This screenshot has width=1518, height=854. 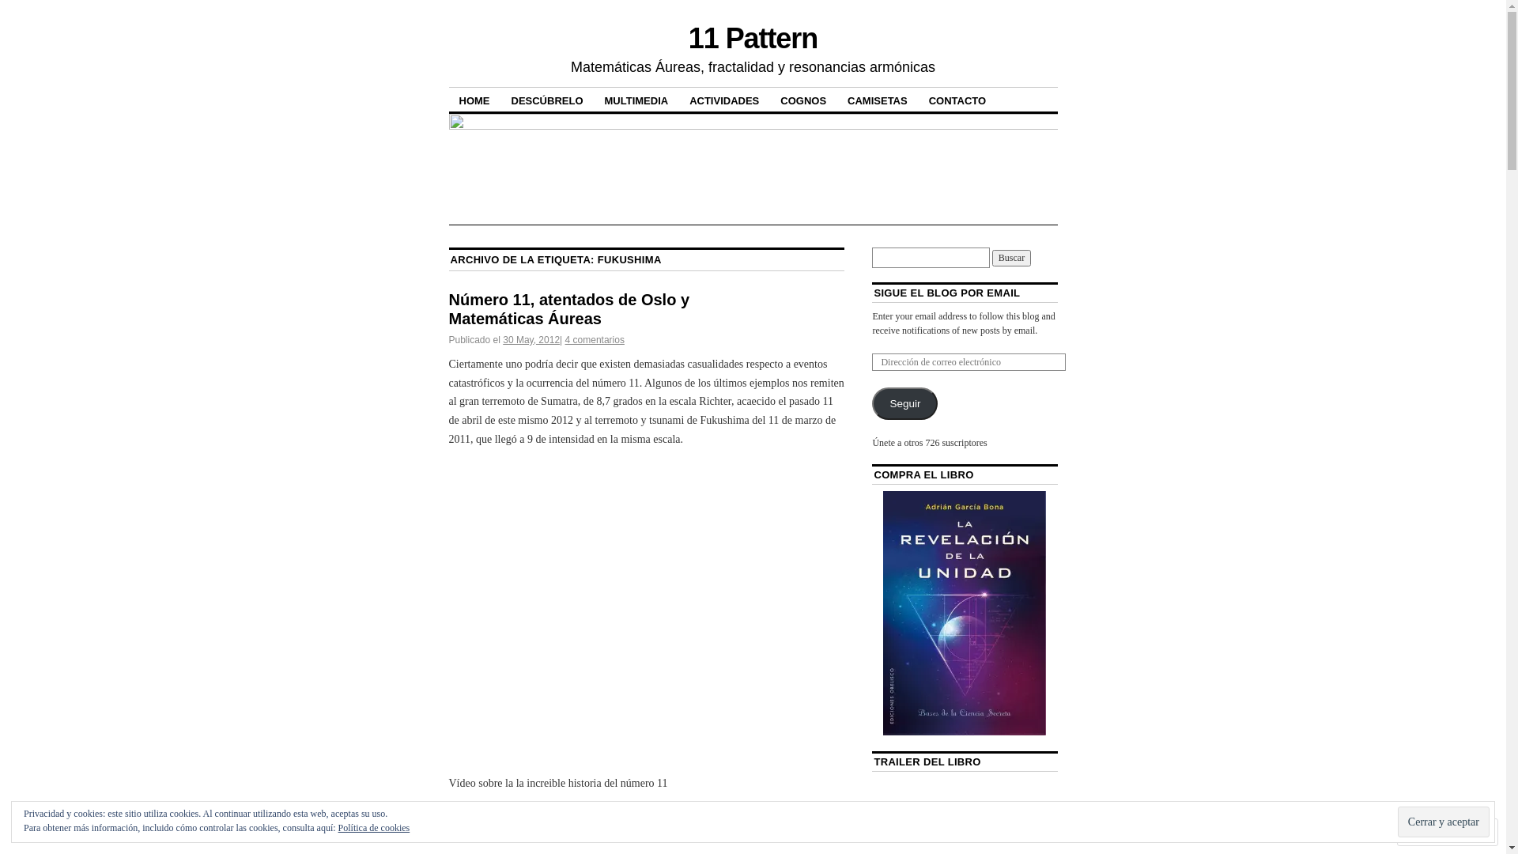 What do you see at coordinates (647, 612) in the screenshot?
I see `sumatra` at bounding box center [647, 612].